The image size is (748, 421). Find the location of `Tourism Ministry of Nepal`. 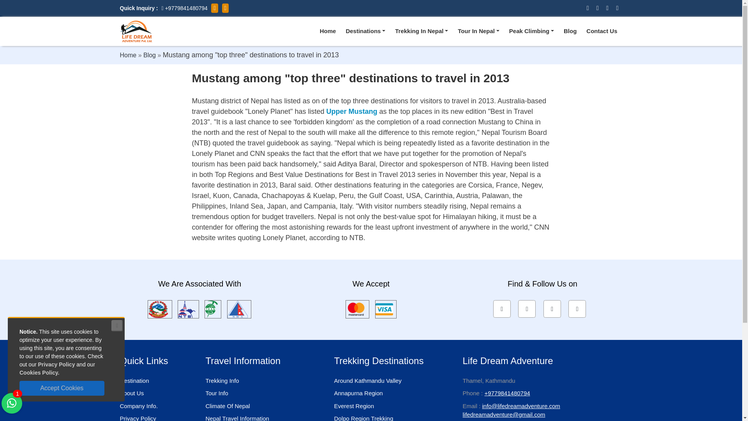

Tourism Ministry of Nepal is located at coordinates (160, 309).